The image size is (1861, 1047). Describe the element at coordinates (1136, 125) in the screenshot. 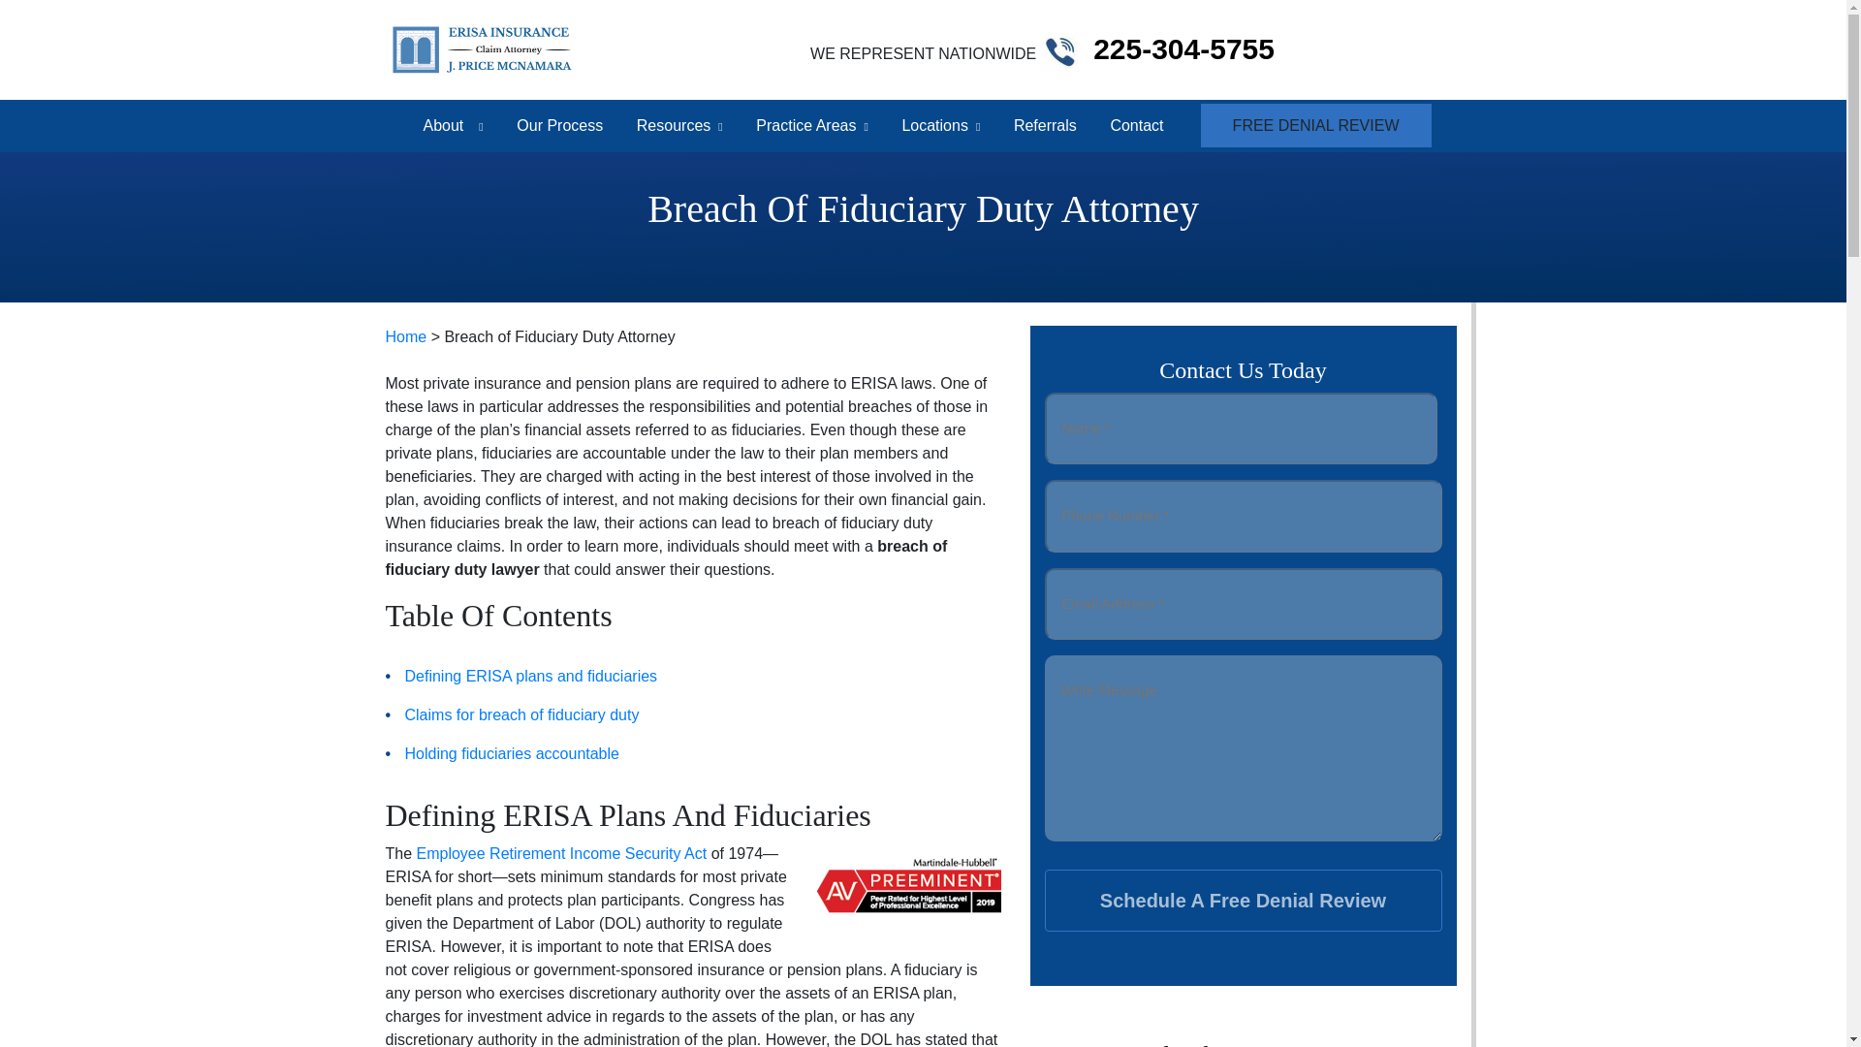

I see `Contact` at that location.